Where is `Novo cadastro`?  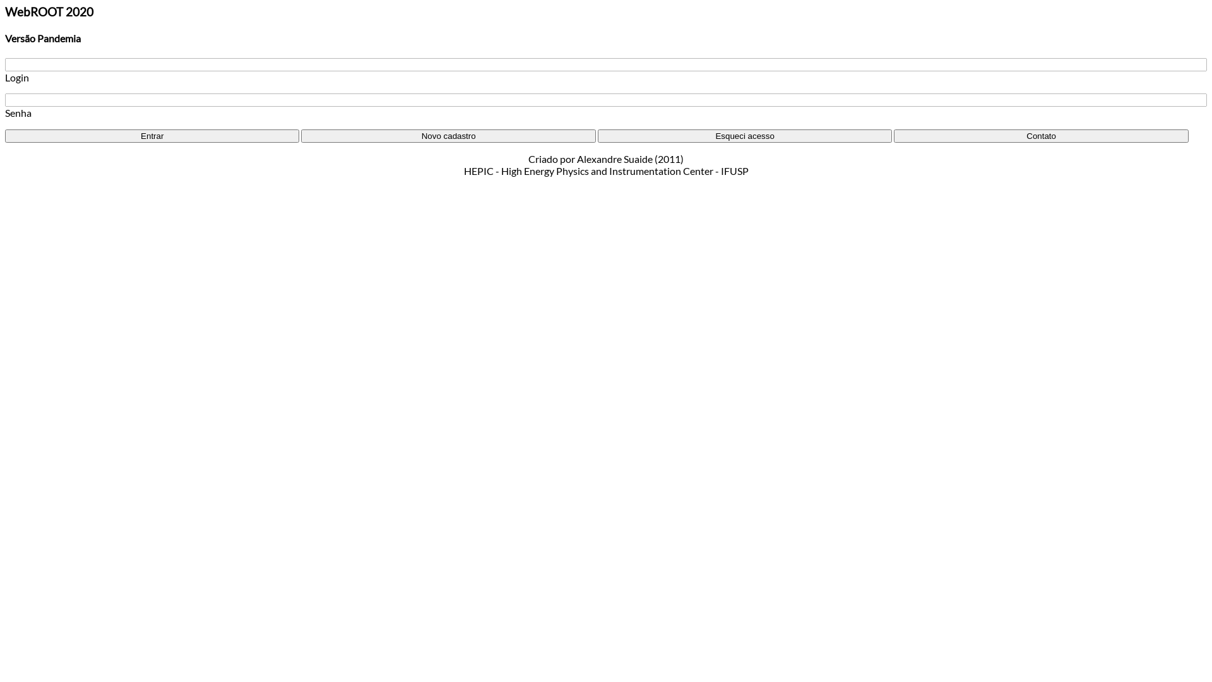
Novo cadastro is located at coordinates (448, 136).